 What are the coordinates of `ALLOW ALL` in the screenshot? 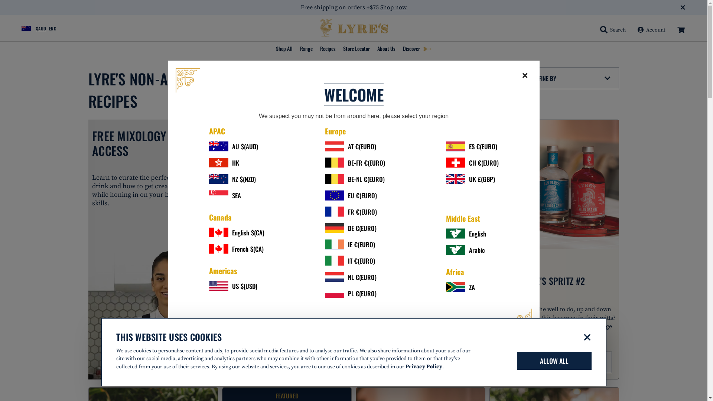 It's located at (554, 361).